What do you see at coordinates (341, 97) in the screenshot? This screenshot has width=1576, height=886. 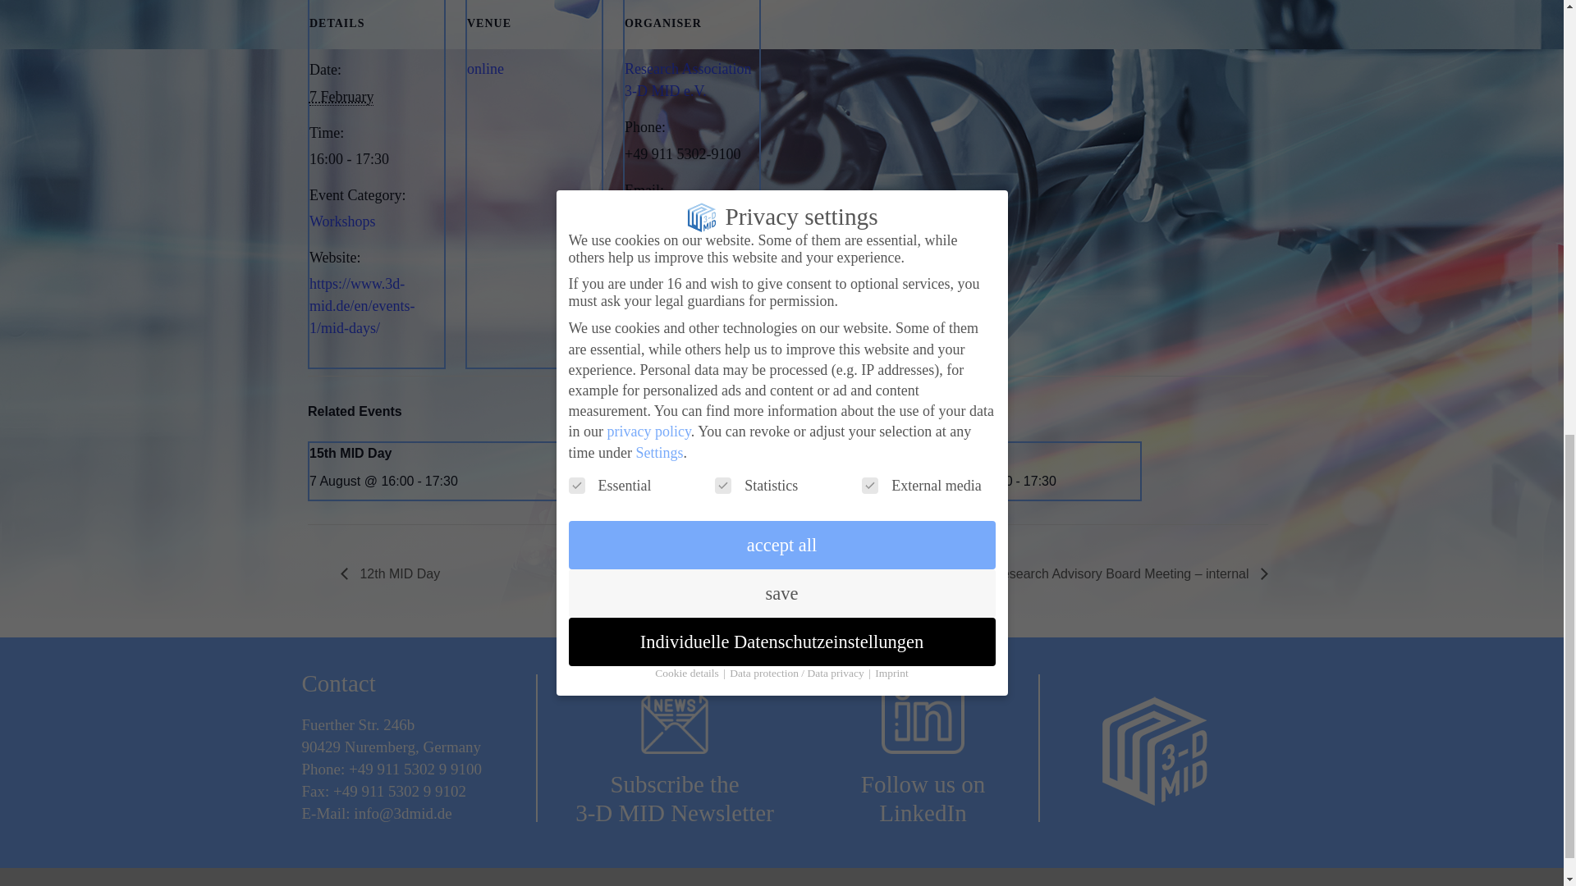 I see `2024-02-07` at bounding box center [341, 97].